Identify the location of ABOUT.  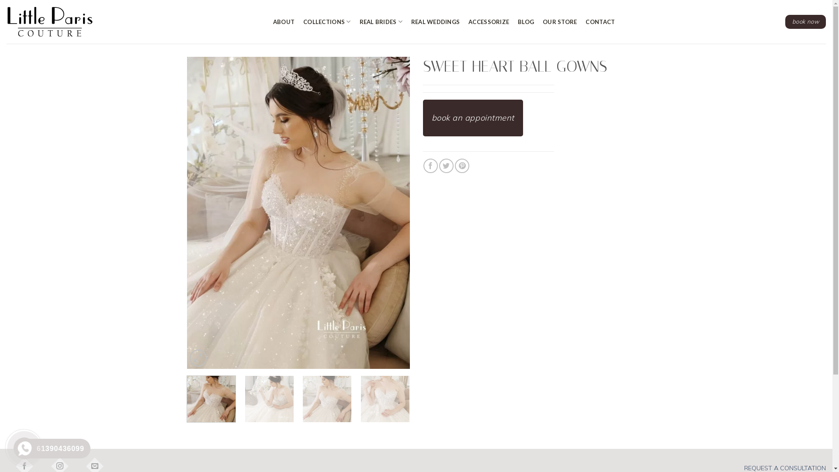
(286, 22).